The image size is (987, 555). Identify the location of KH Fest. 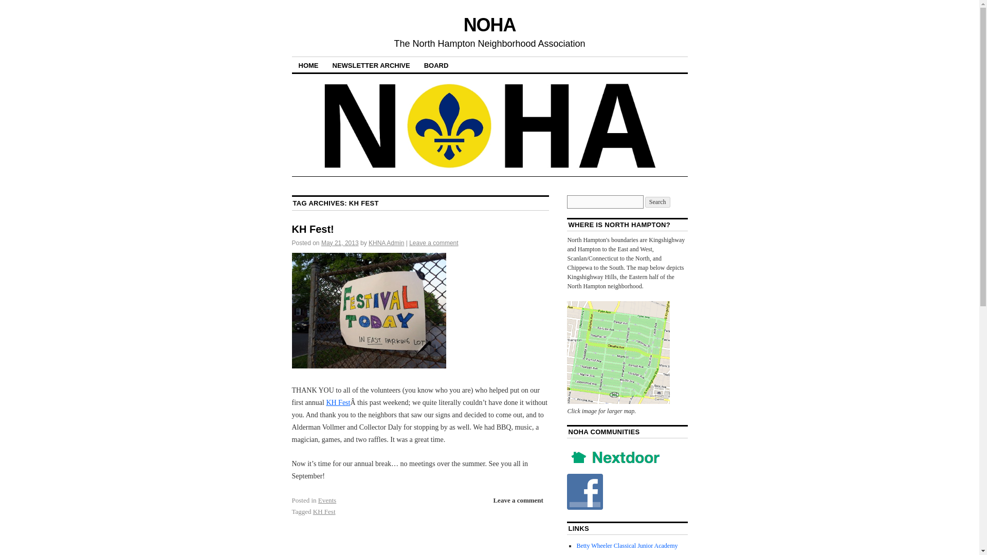
(324, 512).